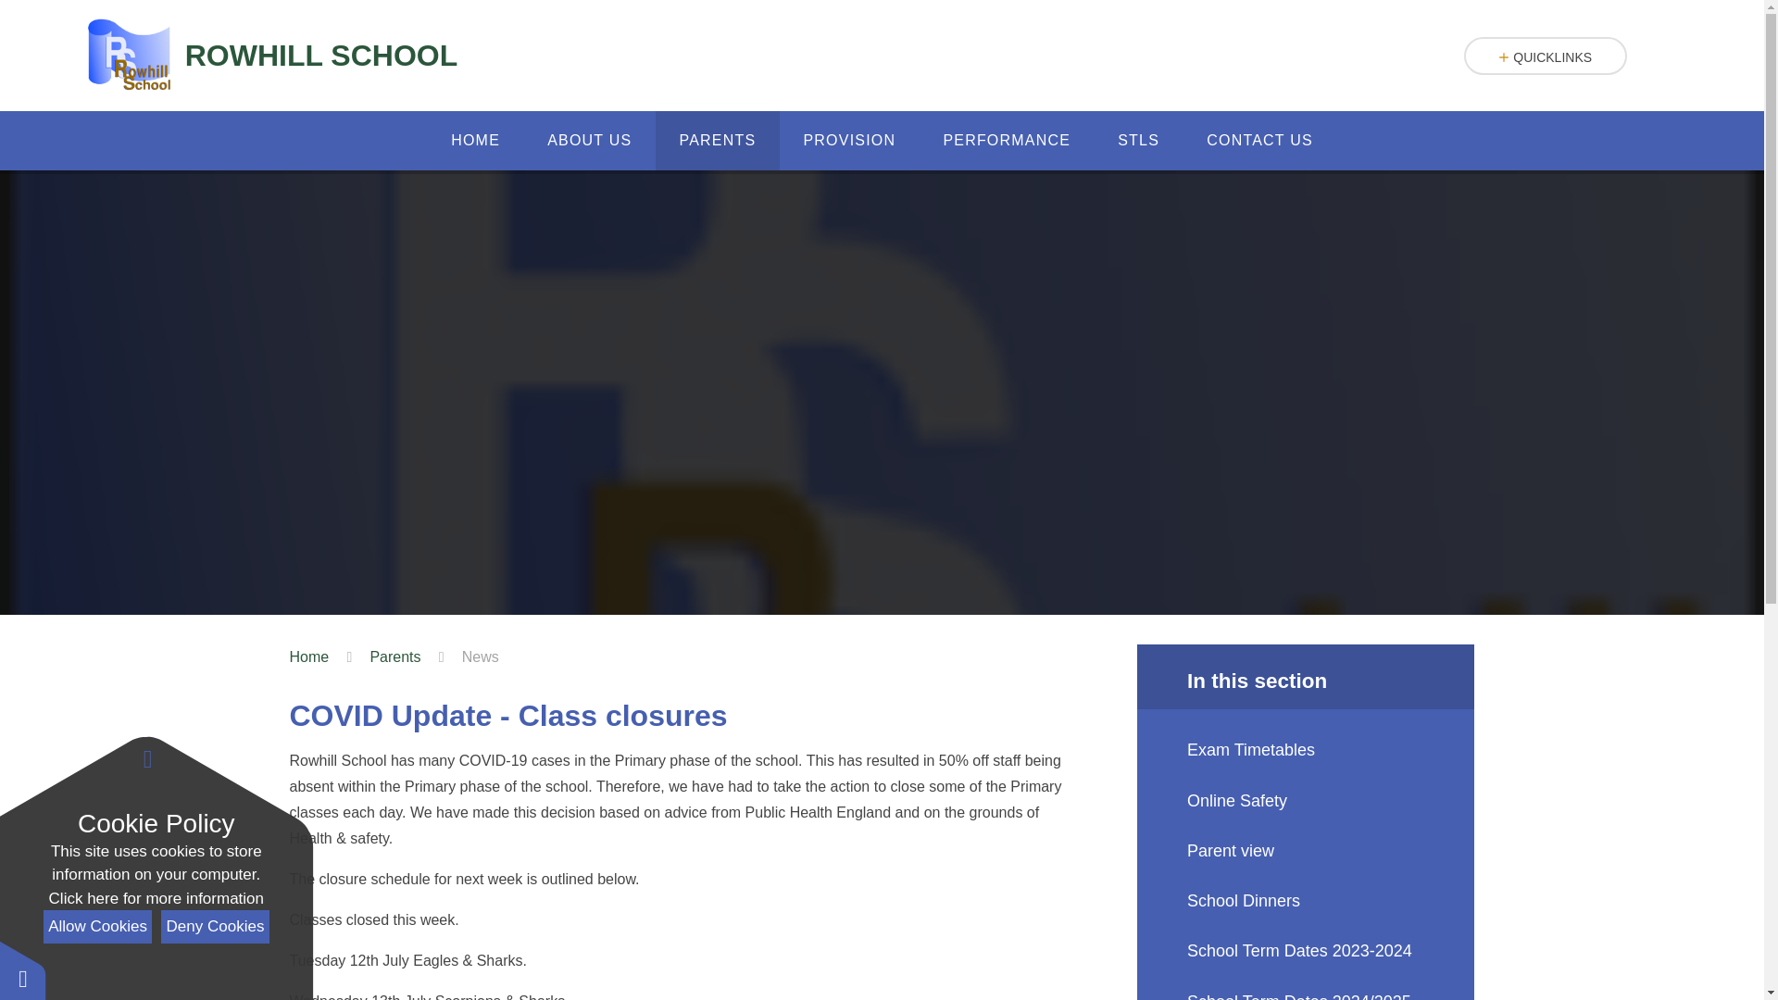  I want to click on Deny Cookies, so click(215, 926).